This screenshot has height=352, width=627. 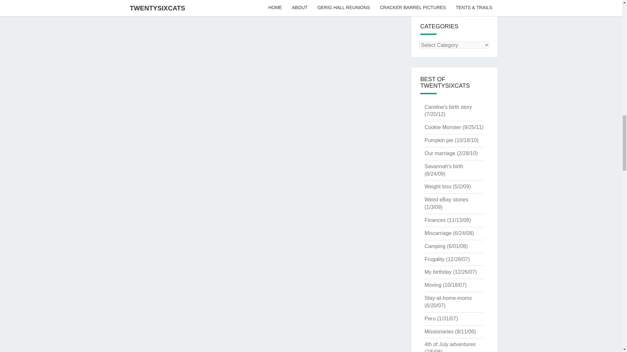 I want to click on Weight loss, so click(x=438, y=186).